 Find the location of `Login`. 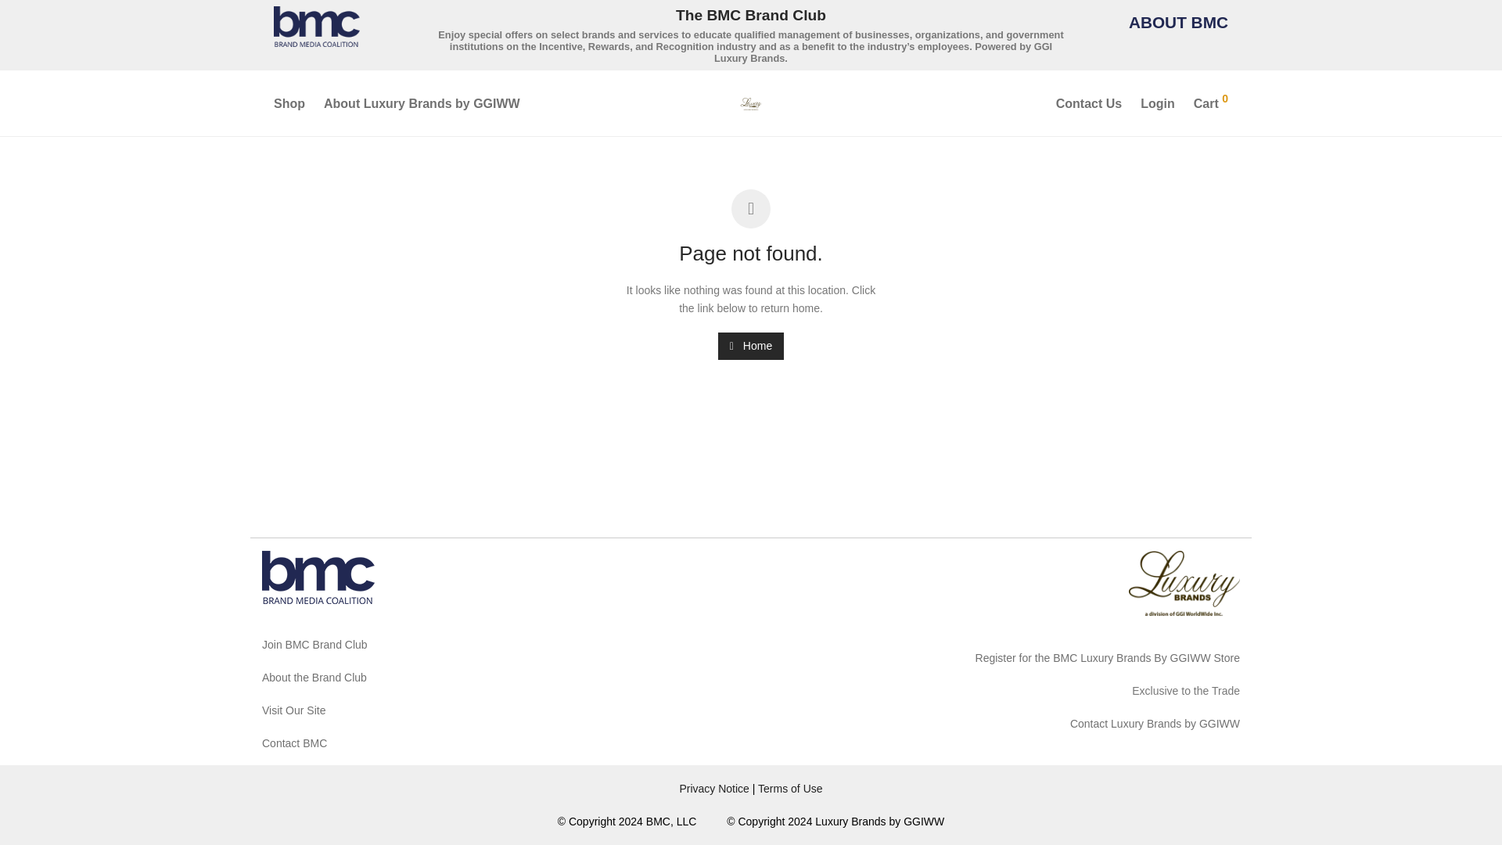

Login is located at coordinates (1158, 103).